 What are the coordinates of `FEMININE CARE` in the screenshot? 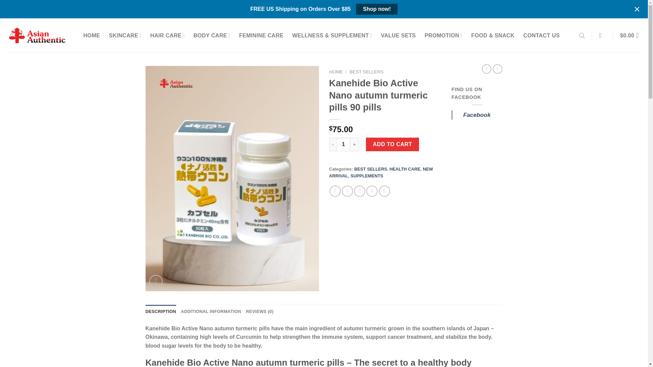 It's located at (261, 36).